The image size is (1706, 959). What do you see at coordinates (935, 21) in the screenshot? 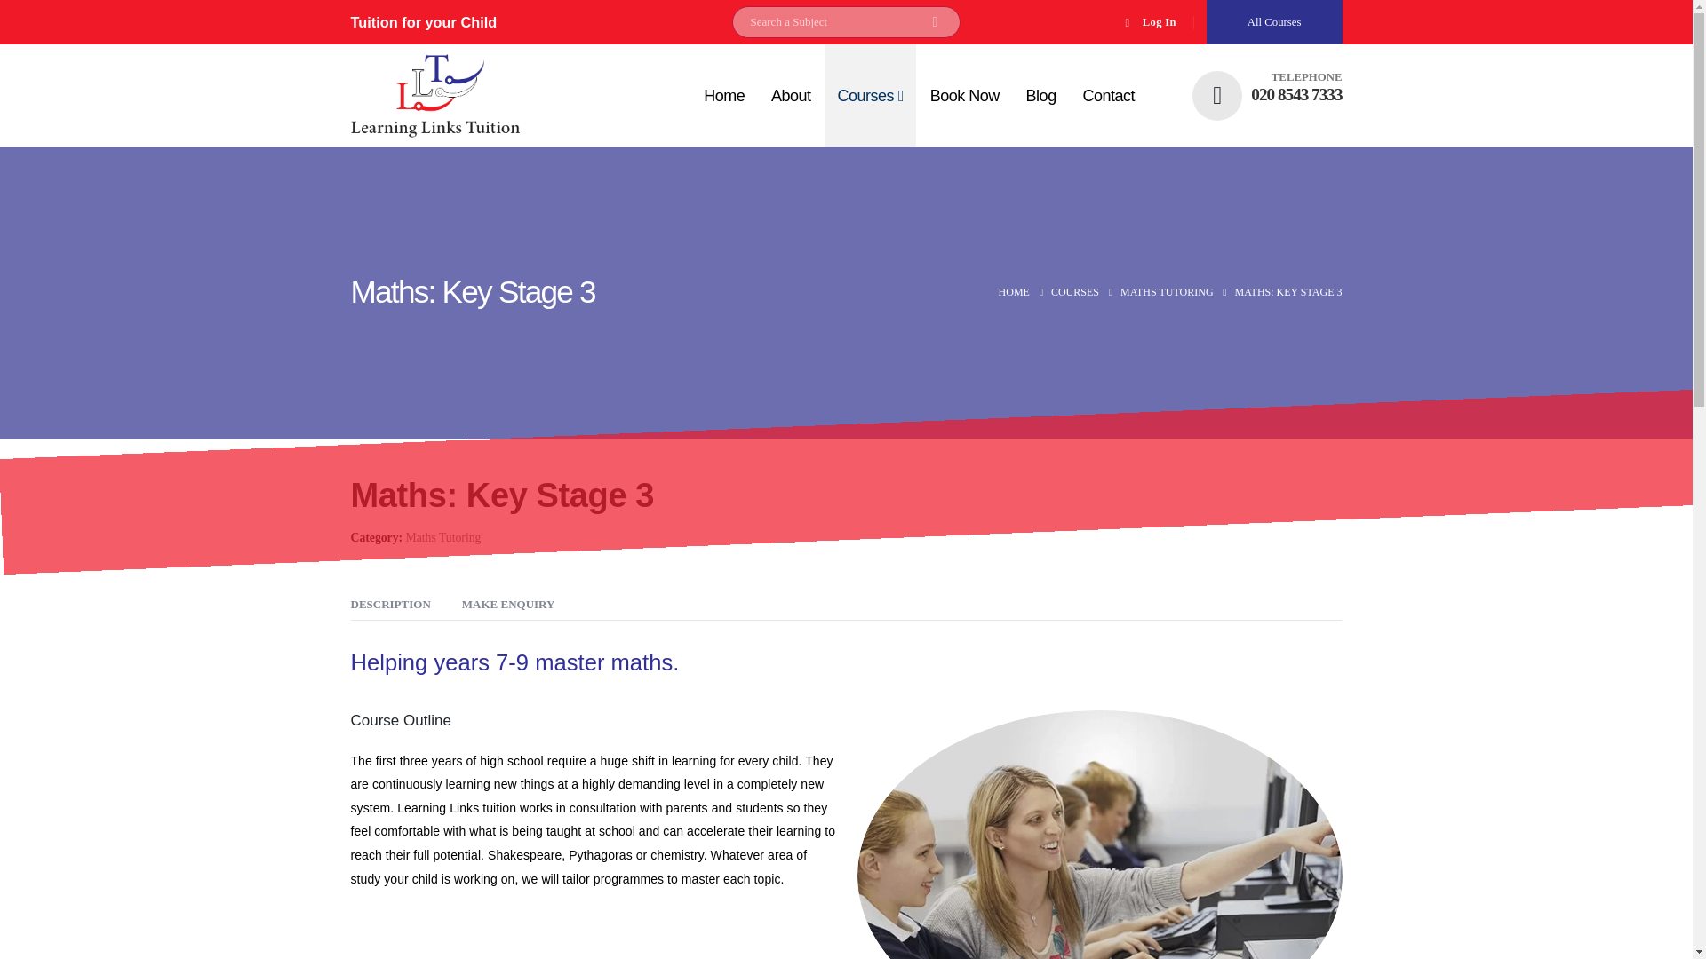
I see `Search` at bounding box center [935, 21].